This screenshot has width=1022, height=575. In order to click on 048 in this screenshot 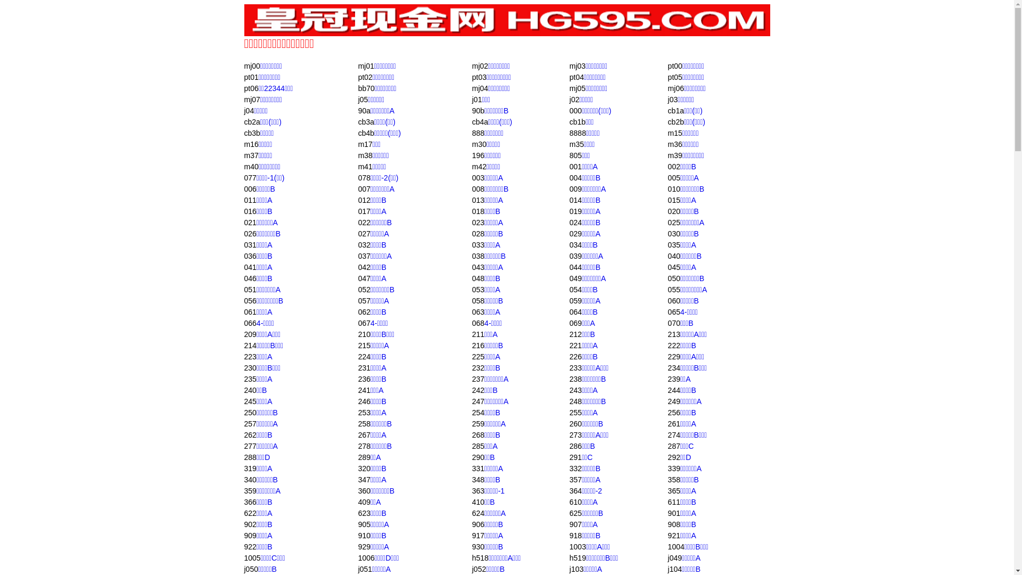, I will do `click(478, 278)`.